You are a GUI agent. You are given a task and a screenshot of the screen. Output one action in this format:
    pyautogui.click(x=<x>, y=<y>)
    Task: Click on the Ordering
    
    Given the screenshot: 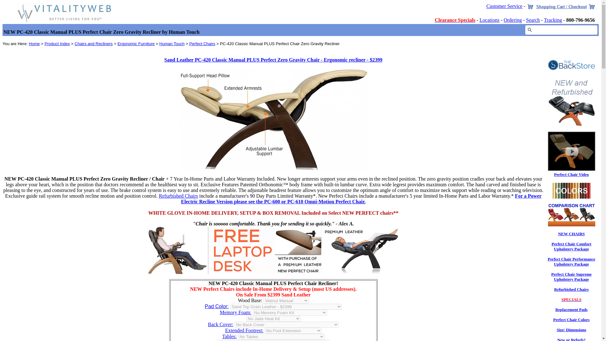 What is the action you would take?
    pyautogui.click(x=513, y=20)
    